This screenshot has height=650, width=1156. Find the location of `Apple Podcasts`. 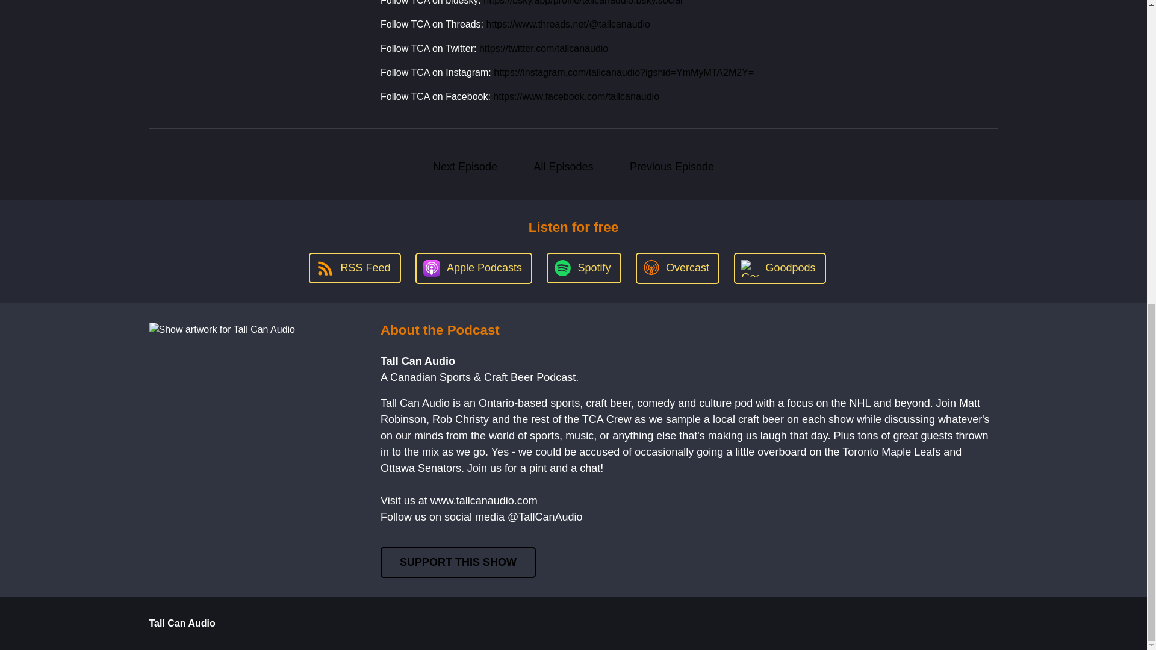

Apple Podcasts is located at coordinates (473, 268).